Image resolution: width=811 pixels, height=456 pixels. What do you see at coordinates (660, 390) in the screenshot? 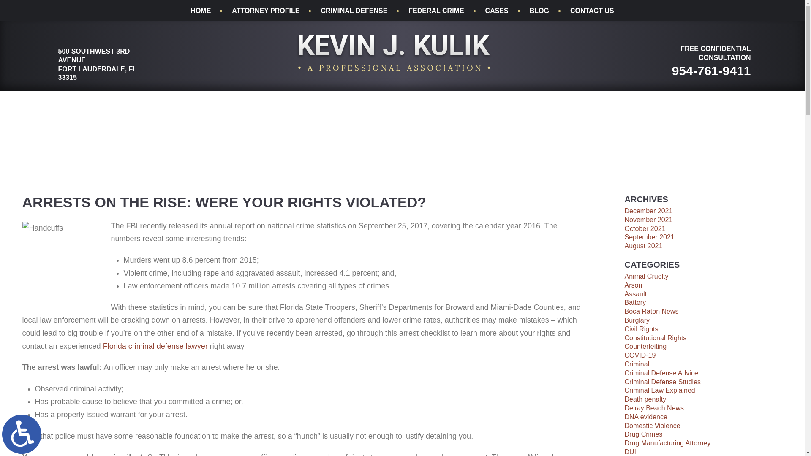
I see `Criminal Law Explained` at bounding box center [660, 390].